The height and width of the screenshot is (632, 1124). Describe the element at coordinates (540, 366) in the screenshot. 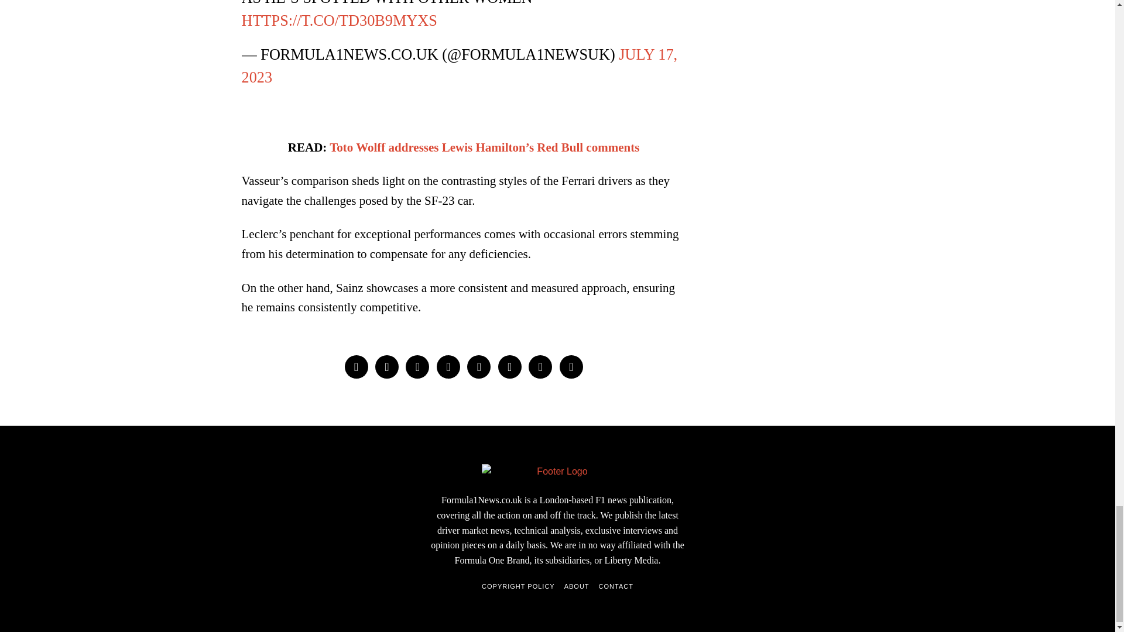

I see `Reddit` at that location.